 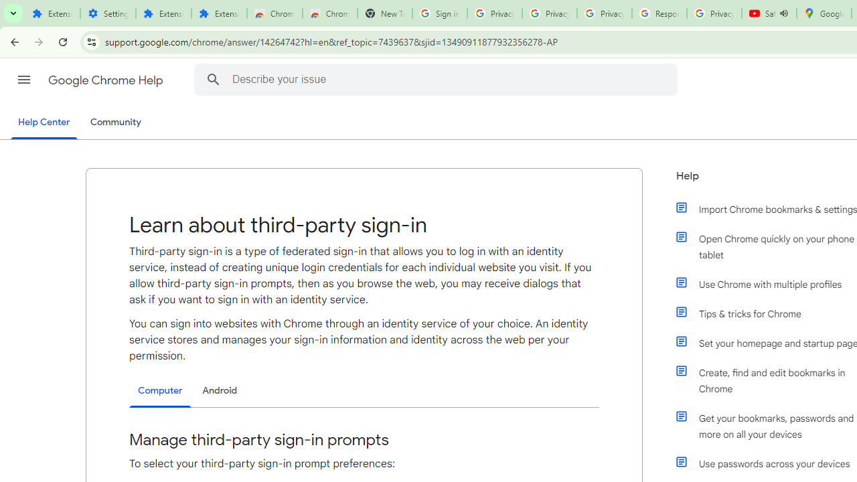 What do you see at coordinates (220, 390) in the screenshot?
I see `Android` at bounding box center [220, 390].